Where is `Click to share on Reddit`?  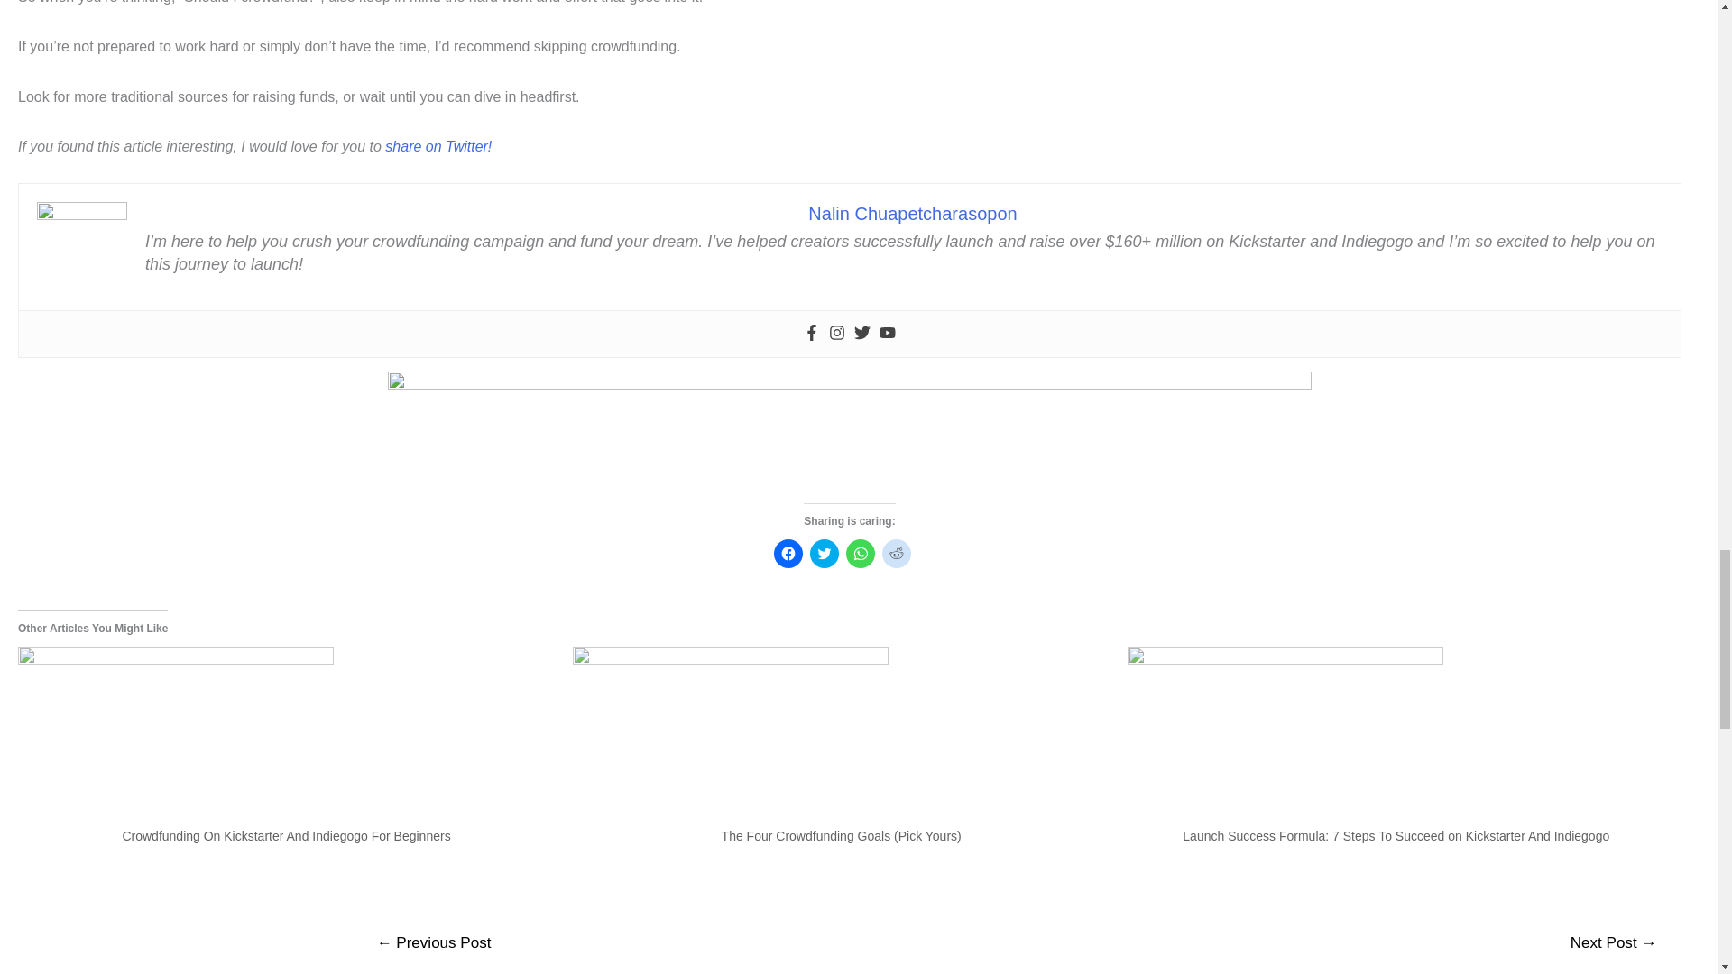 Click to share on Reddit is located at coordinates (896, 554).